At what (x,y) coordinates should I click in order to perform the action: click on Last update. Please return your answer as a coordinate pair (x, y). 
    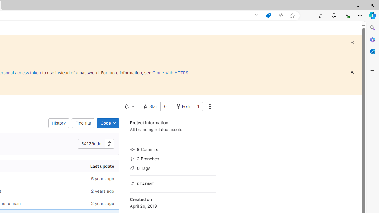
    Looking at the image, I should click on (73, 166).